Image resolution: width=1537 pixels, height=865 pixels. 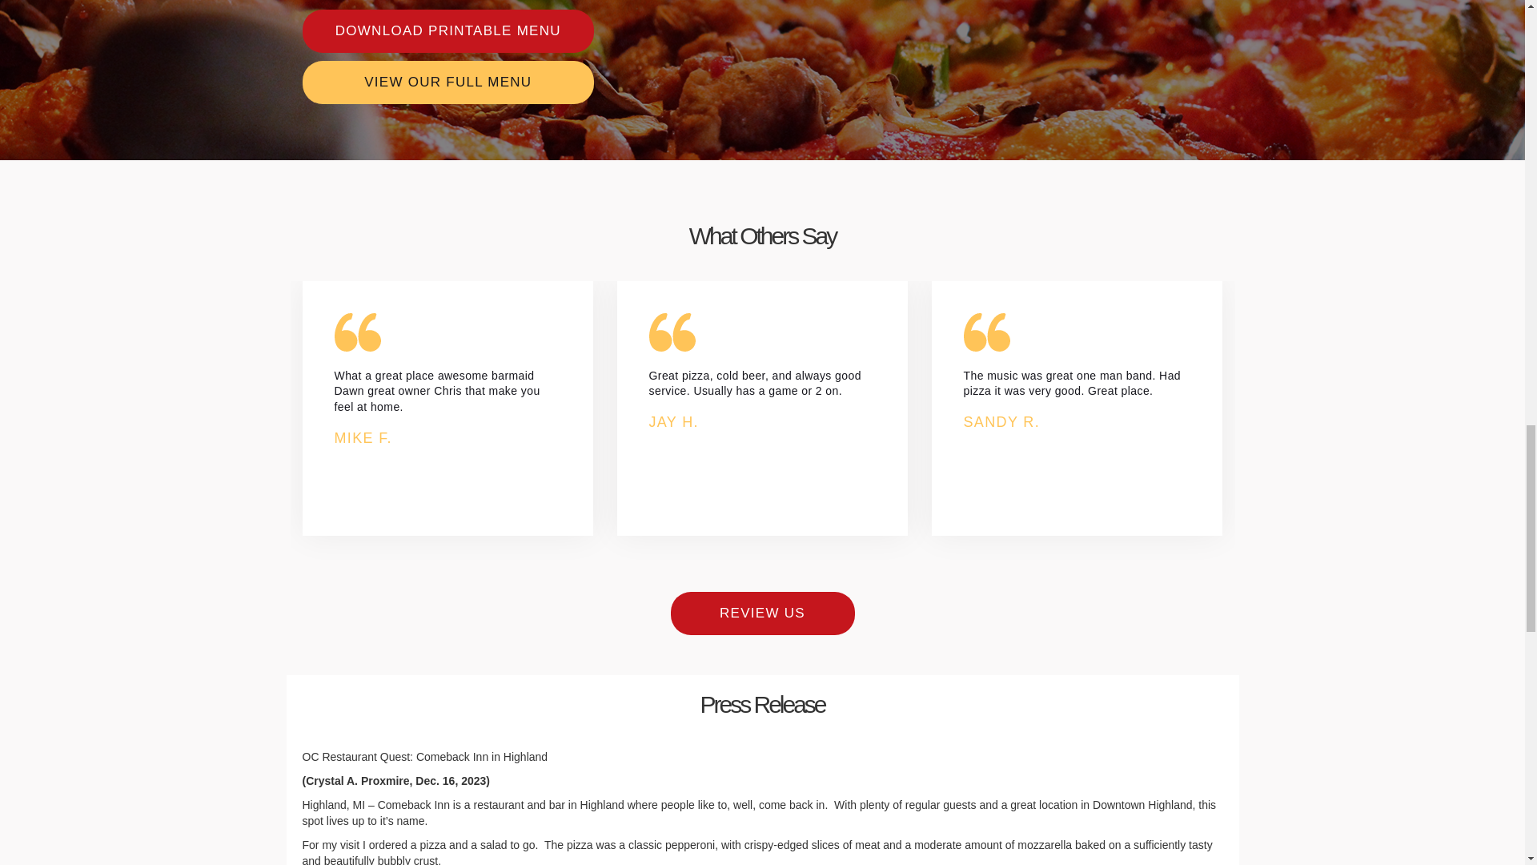 I want to click on REVIEW US, so click(x=762, y=613).